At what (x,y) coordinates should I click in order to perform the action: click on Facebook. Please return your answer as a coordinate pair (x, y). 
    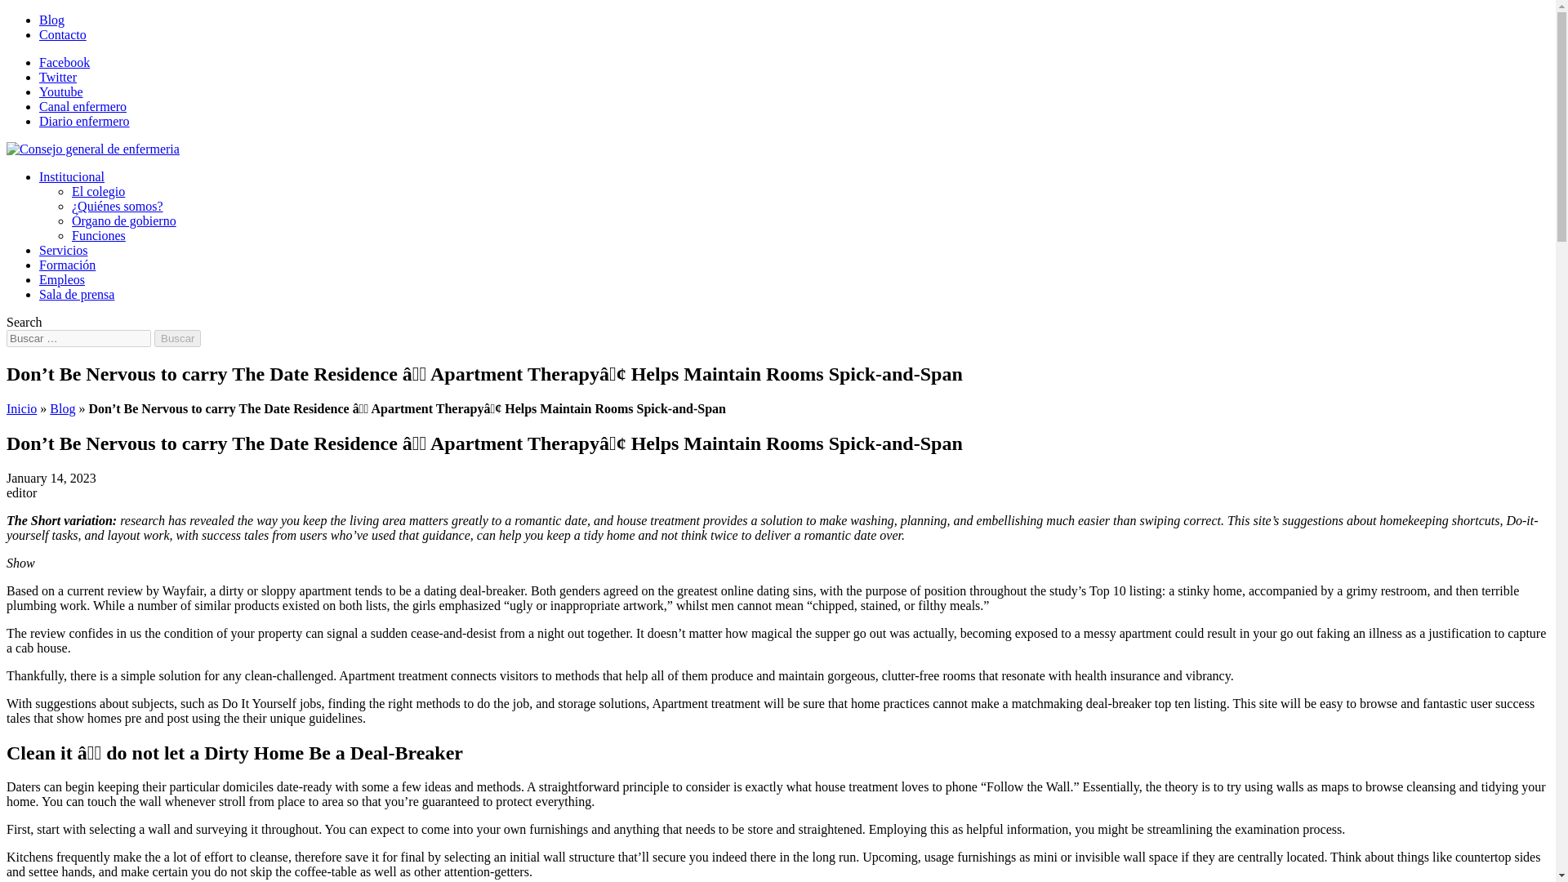
    Looking at the image, I should click on (64, 62).